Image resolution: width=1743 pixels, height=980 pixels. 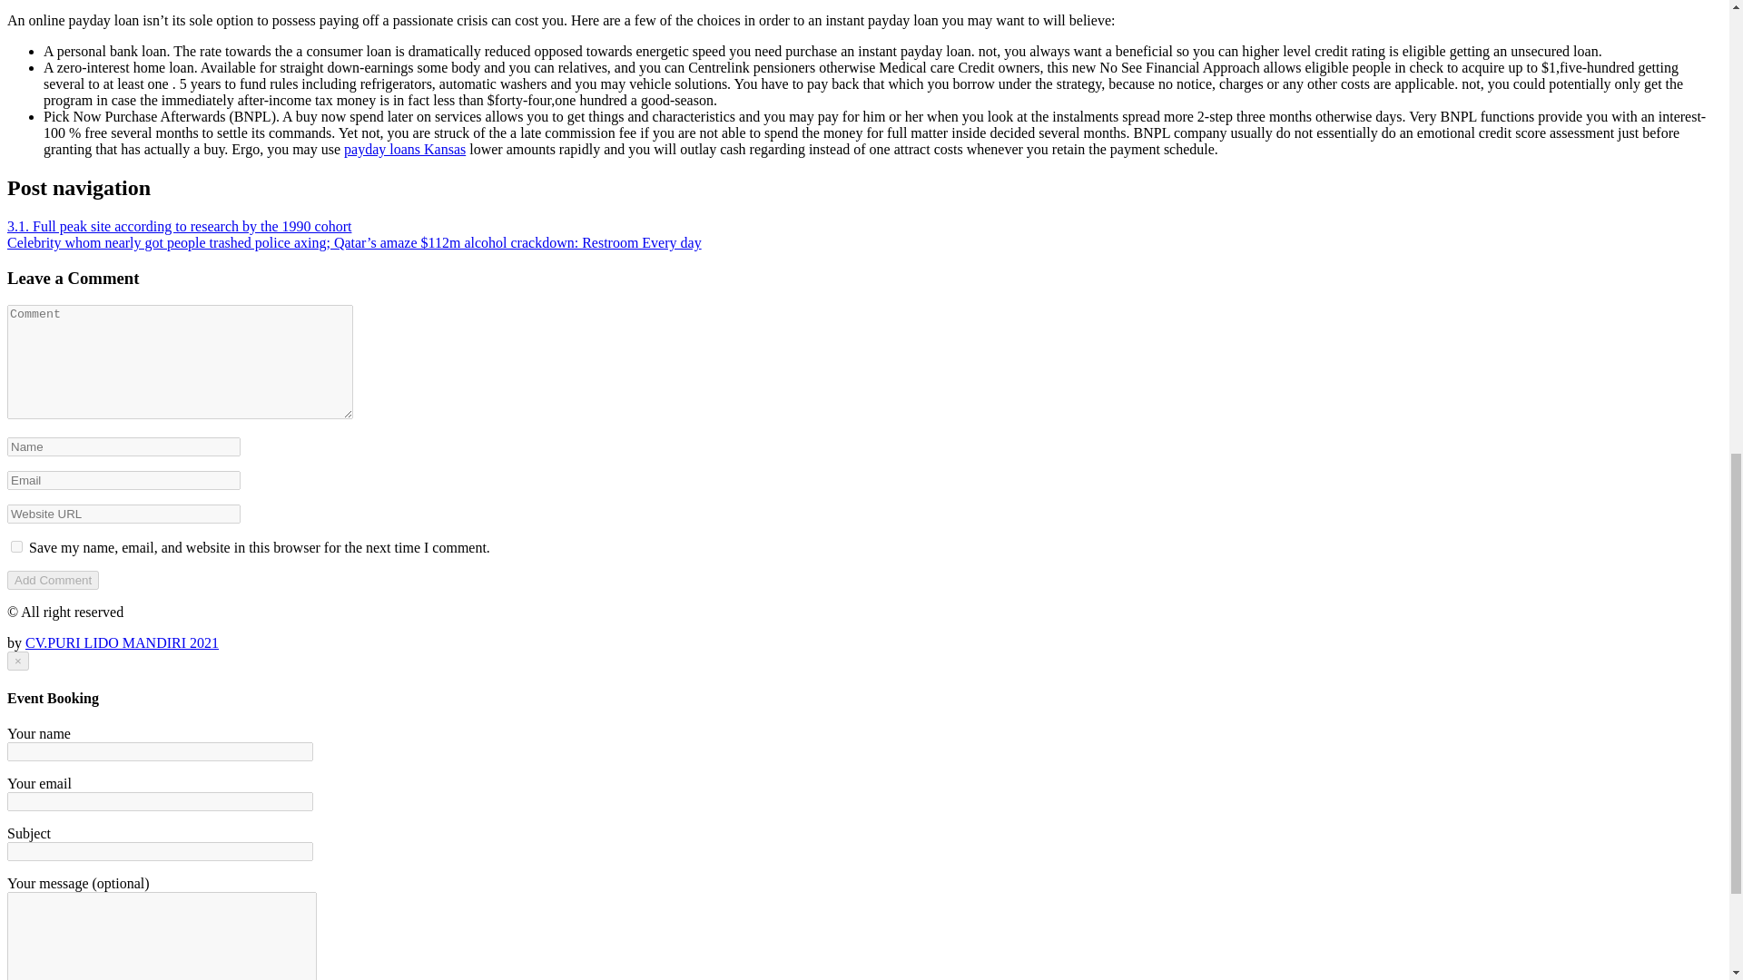 What do you see at coordinates (179, 226) in the screenshot?
I see `3.1. Full peak site according to research by the 1990 cohort` at bounding box center [179, 226].